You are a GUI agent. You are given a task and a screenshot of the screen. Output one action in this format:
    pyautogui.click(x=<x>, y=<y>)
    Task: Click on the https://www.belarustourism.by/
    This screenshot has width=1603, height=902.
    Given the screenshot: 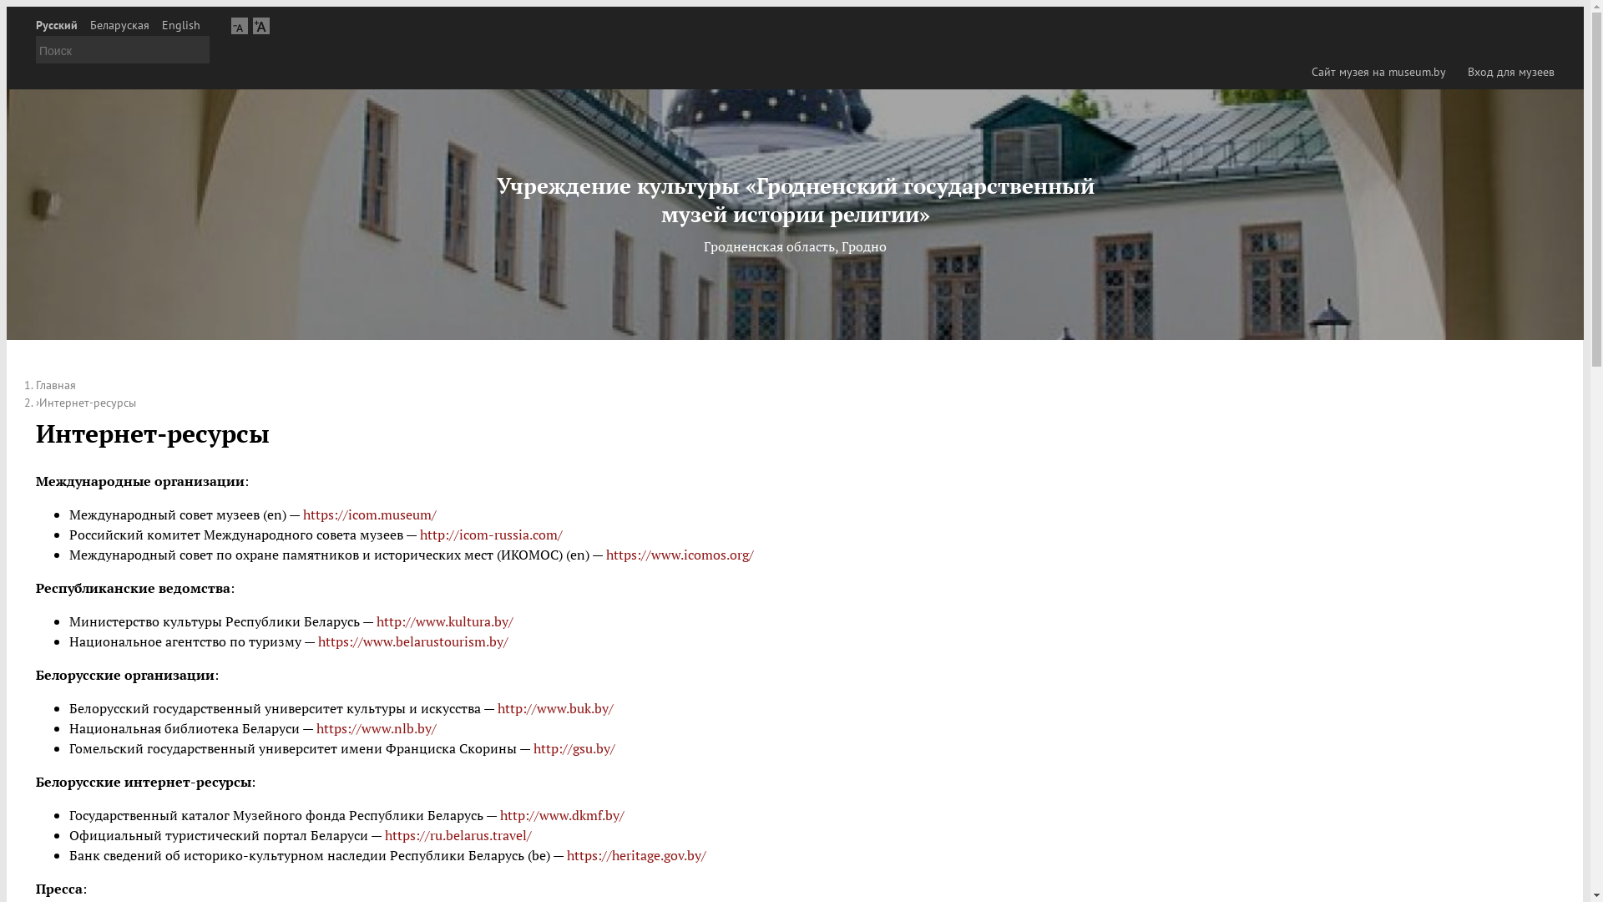 What is the action you would take?
    pyautogui.click(x=413, y=641)
    